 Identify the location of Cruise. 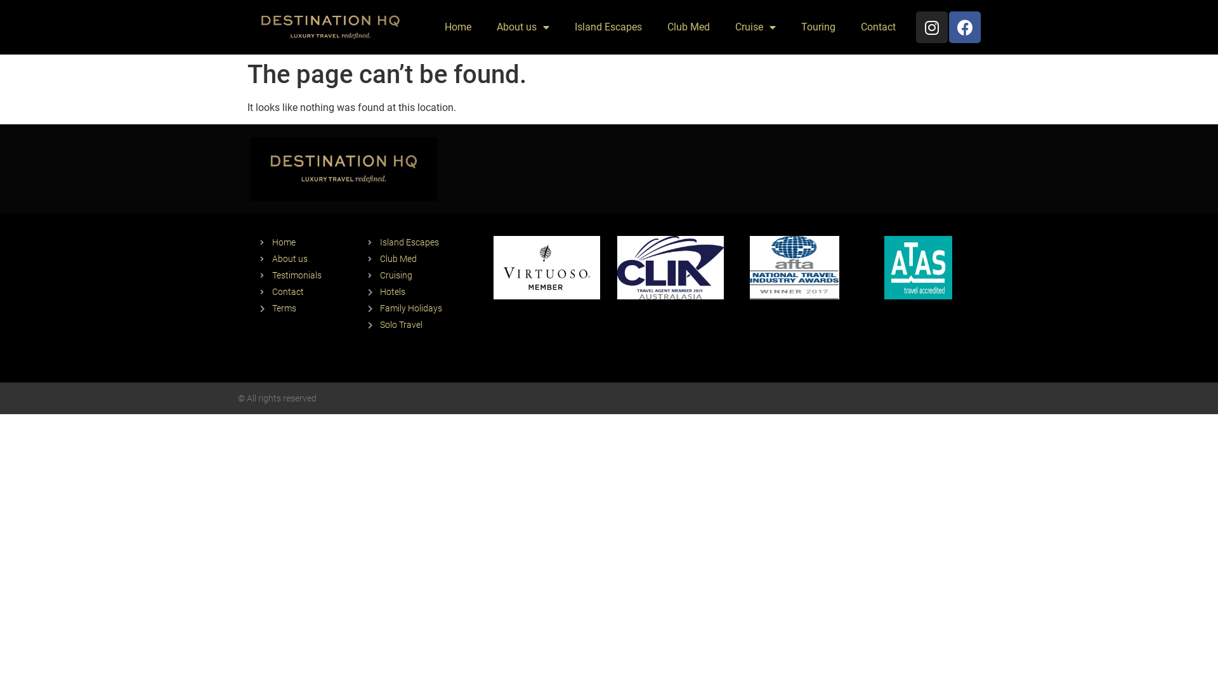
(756, 27).